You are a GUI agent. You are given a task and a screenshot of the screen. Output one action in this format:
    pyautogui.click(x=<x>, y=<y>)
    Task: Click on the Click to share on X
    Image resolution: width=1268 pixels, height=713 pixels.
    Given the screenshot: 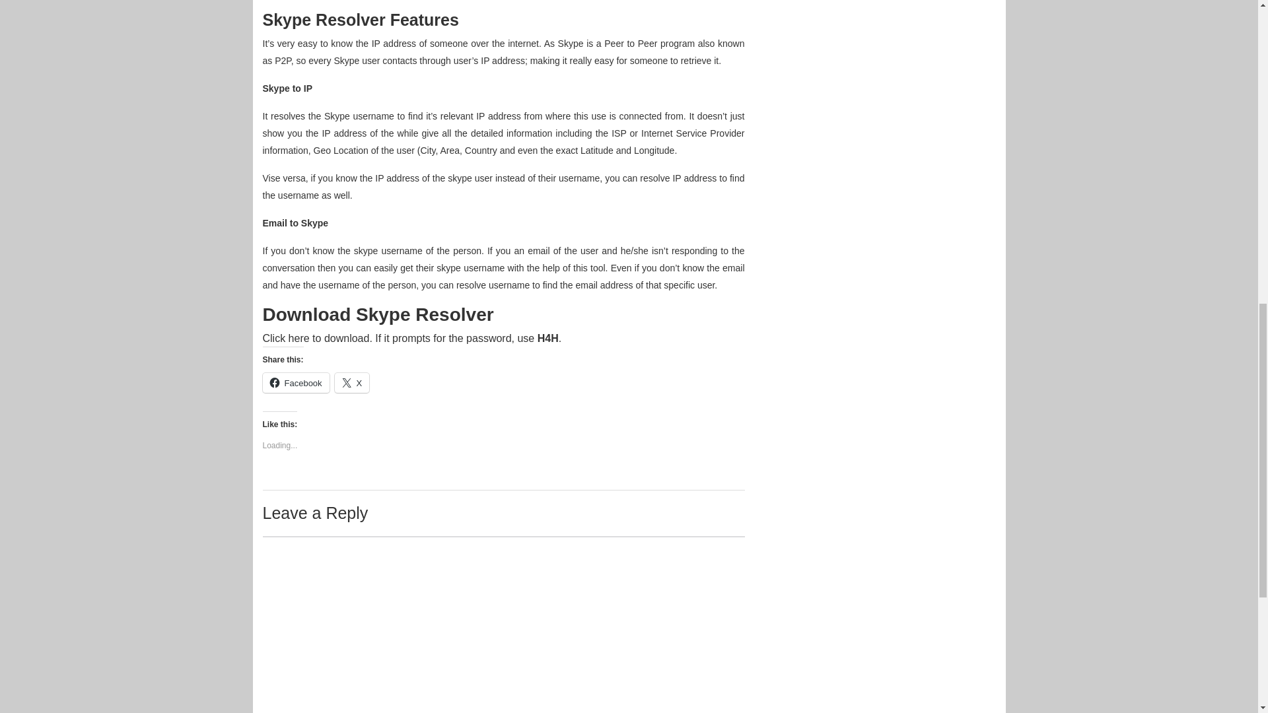 What is the action you would take?
    pyautogui.click(x=352, y=383)
    